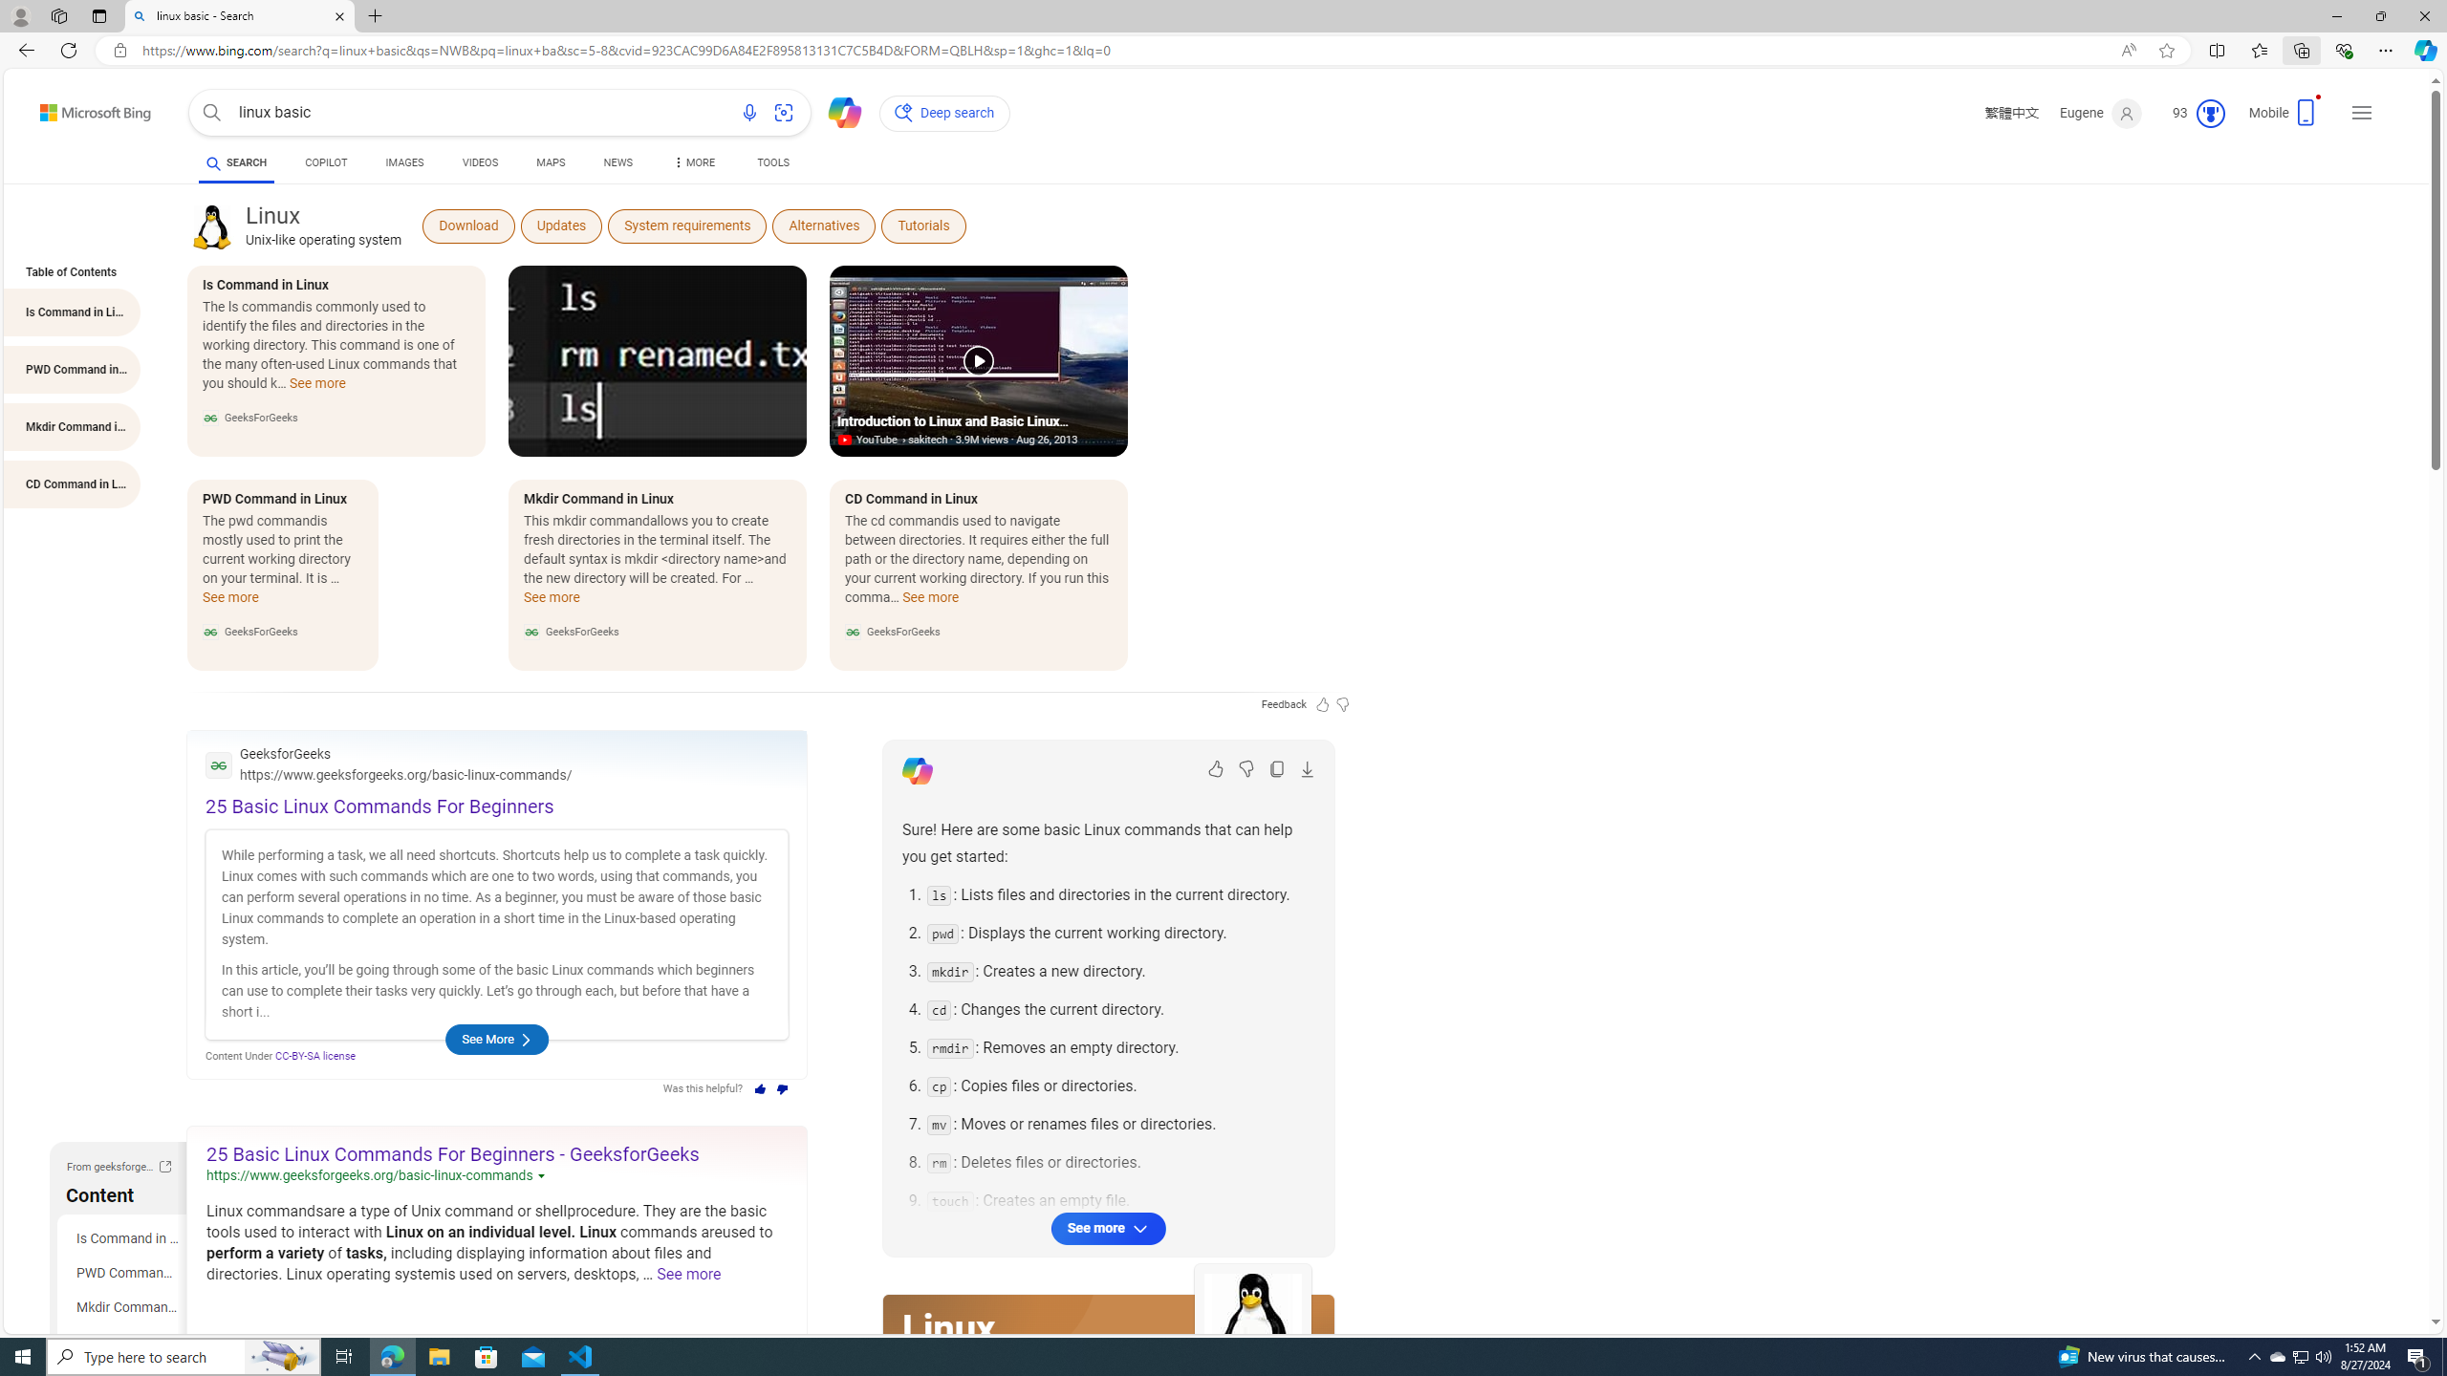  I want to click on See more images of Linux, so click(1252, 1324).